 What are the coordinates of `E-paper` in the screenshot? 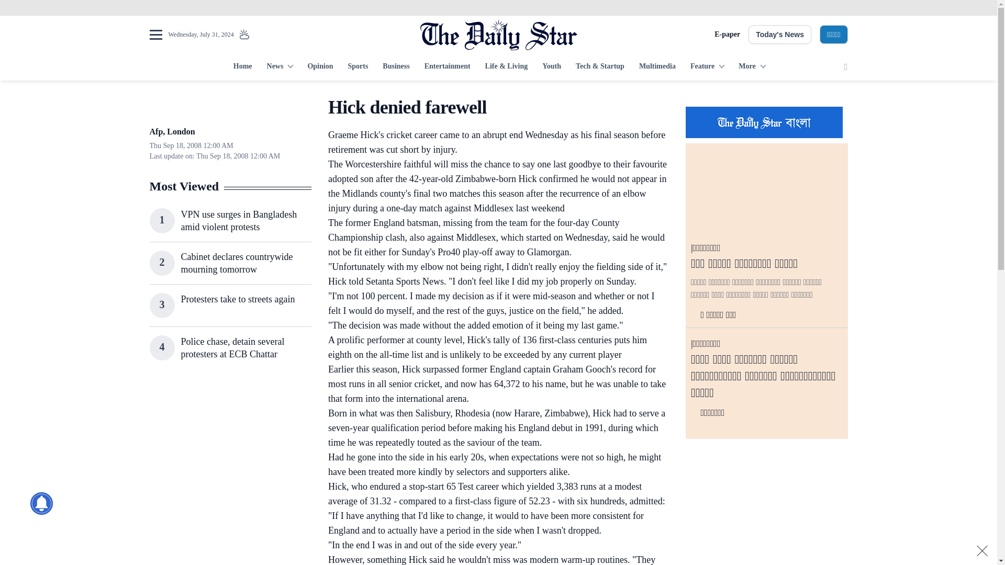 It's located at (727, 35).